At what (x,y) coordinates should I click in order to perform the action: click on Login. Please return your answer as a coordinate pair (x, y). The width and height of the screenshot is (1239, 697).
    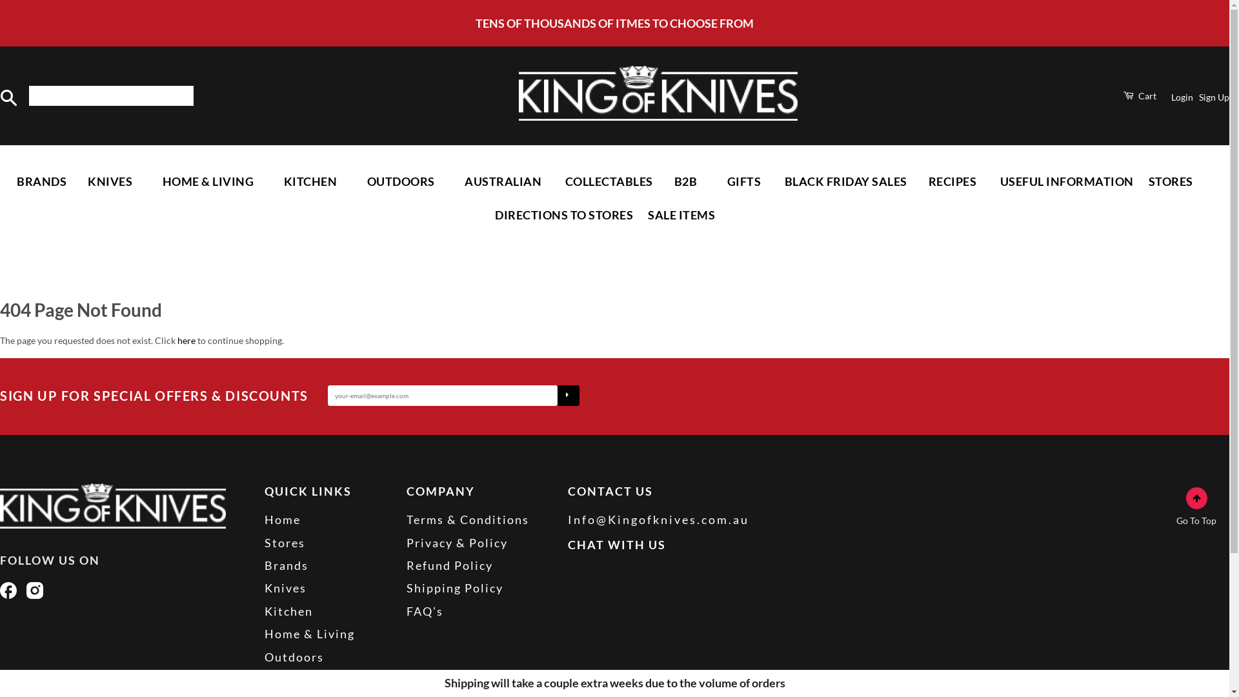
    Looking at the image, I should click on (1182, 97).